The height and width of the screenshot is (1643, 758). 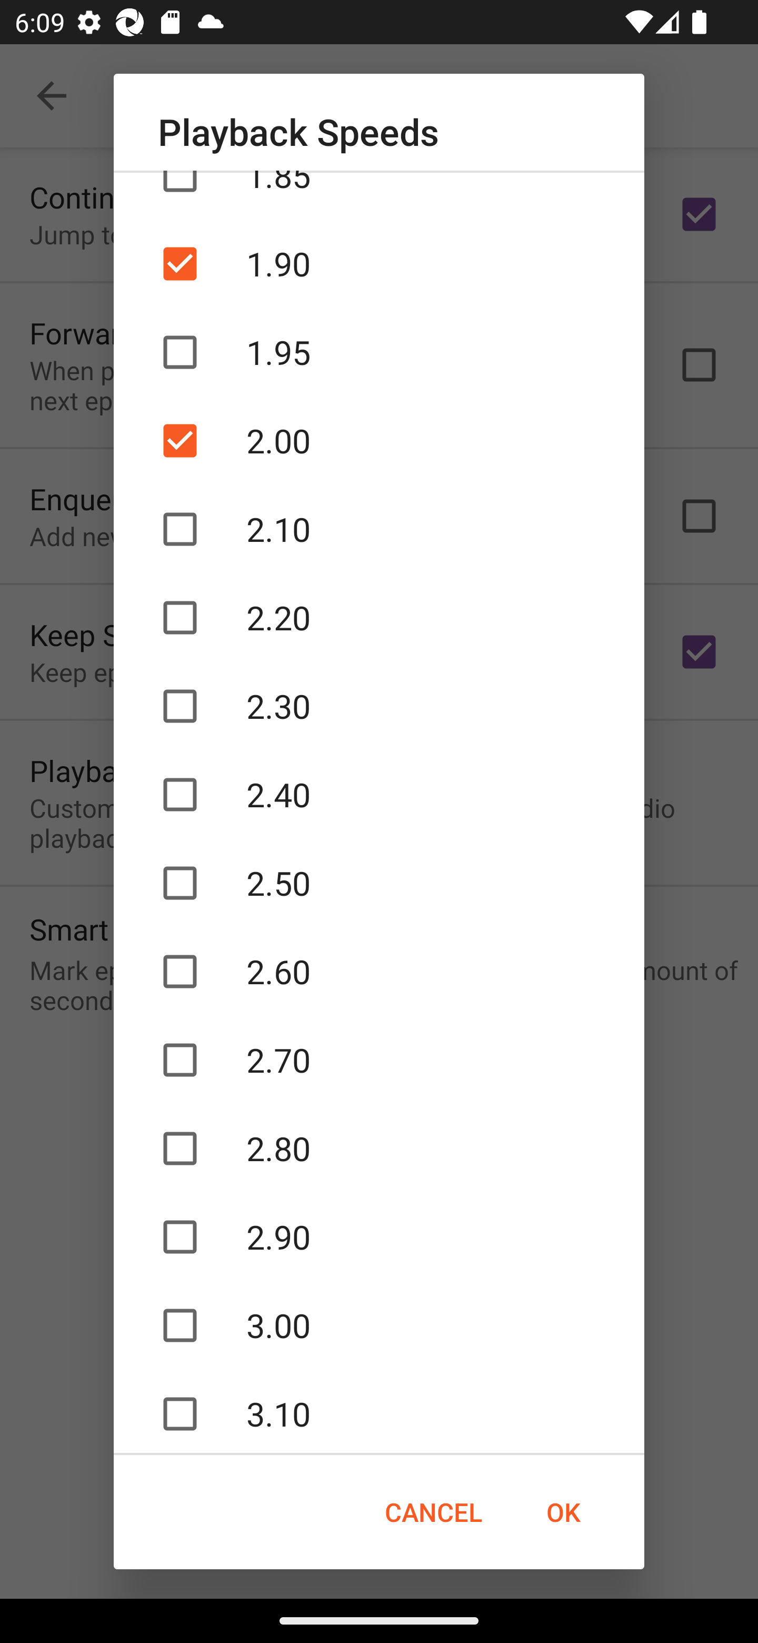 What do you see at coordinates (379, 352) in the screenshot?
I see `1.95` at bounding box center [379, 352].